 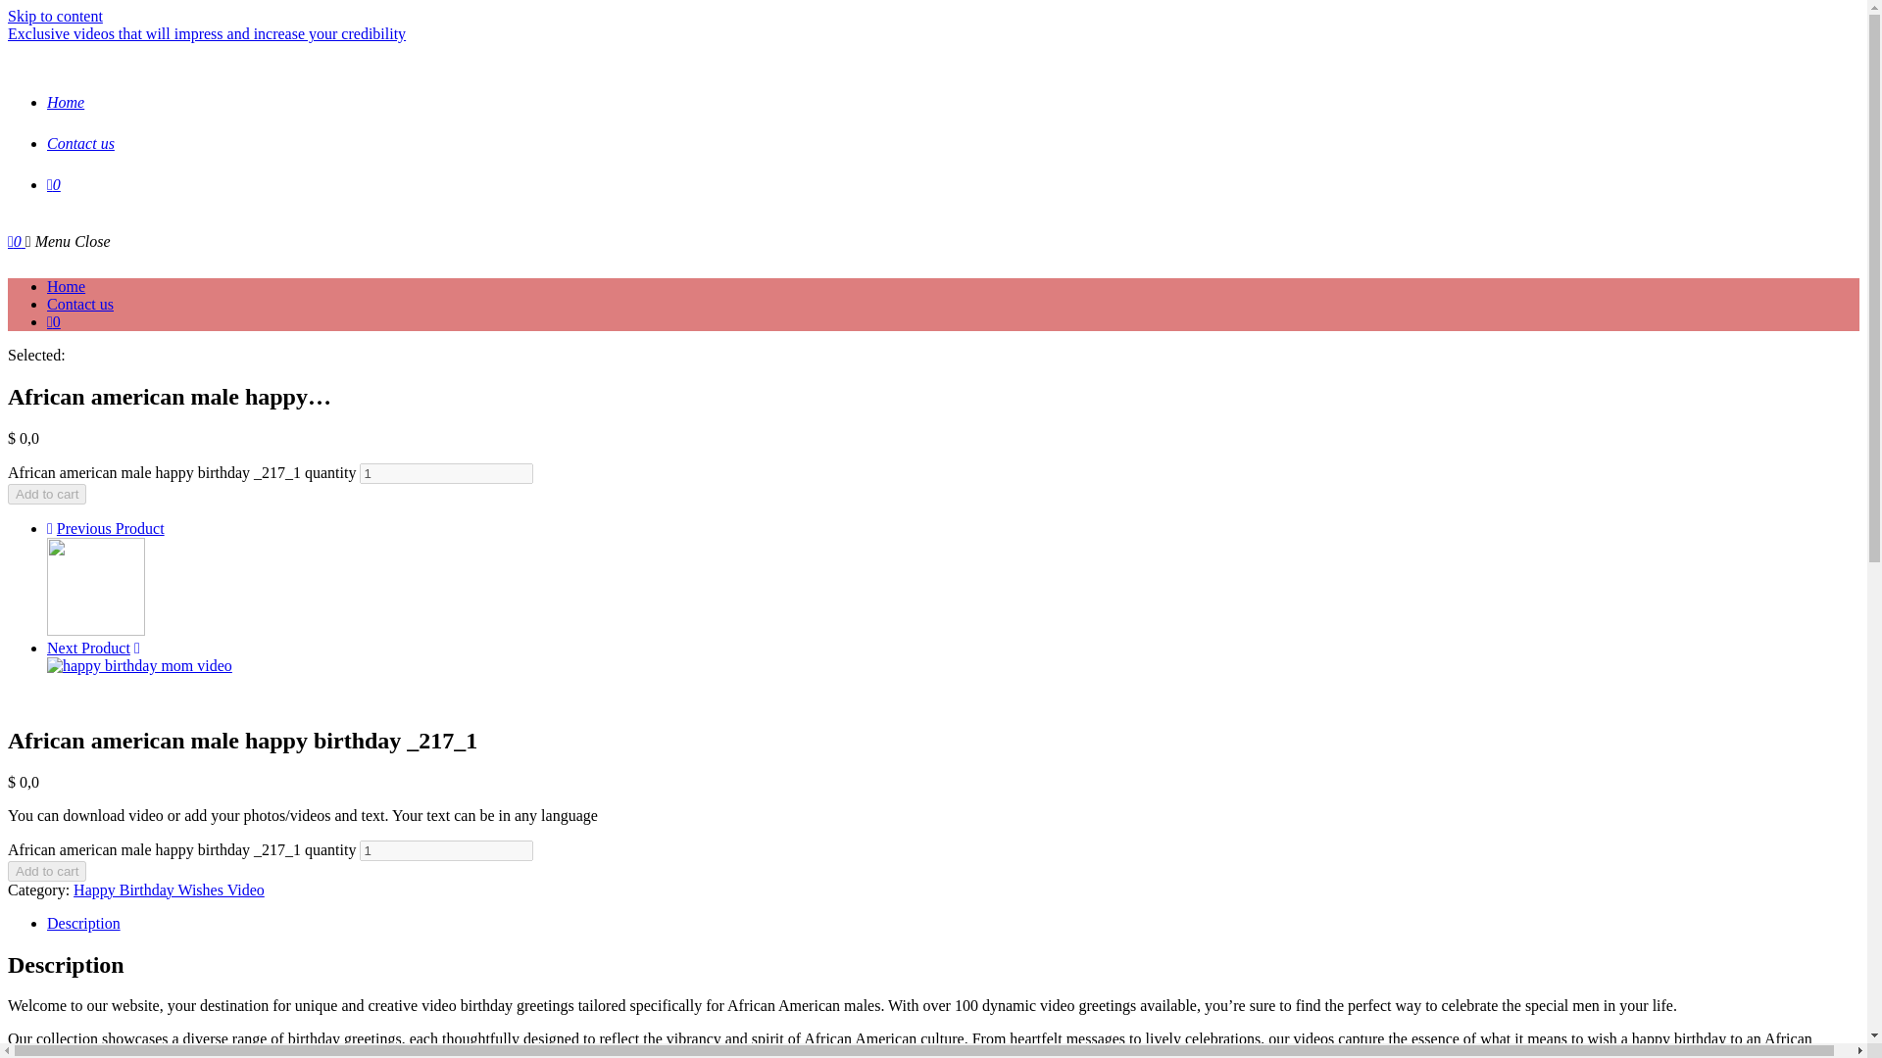 I want to click on Description, so click(x=83, y=923).